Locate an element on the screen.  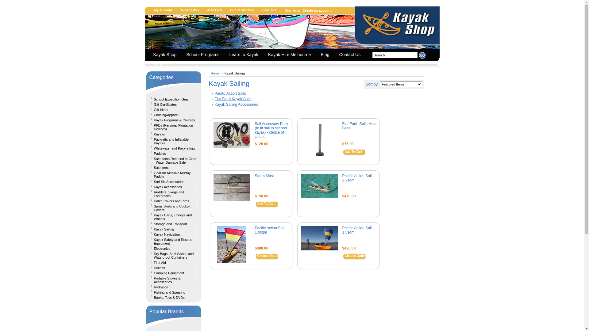
Electronics is located at coordinates (174, 248).